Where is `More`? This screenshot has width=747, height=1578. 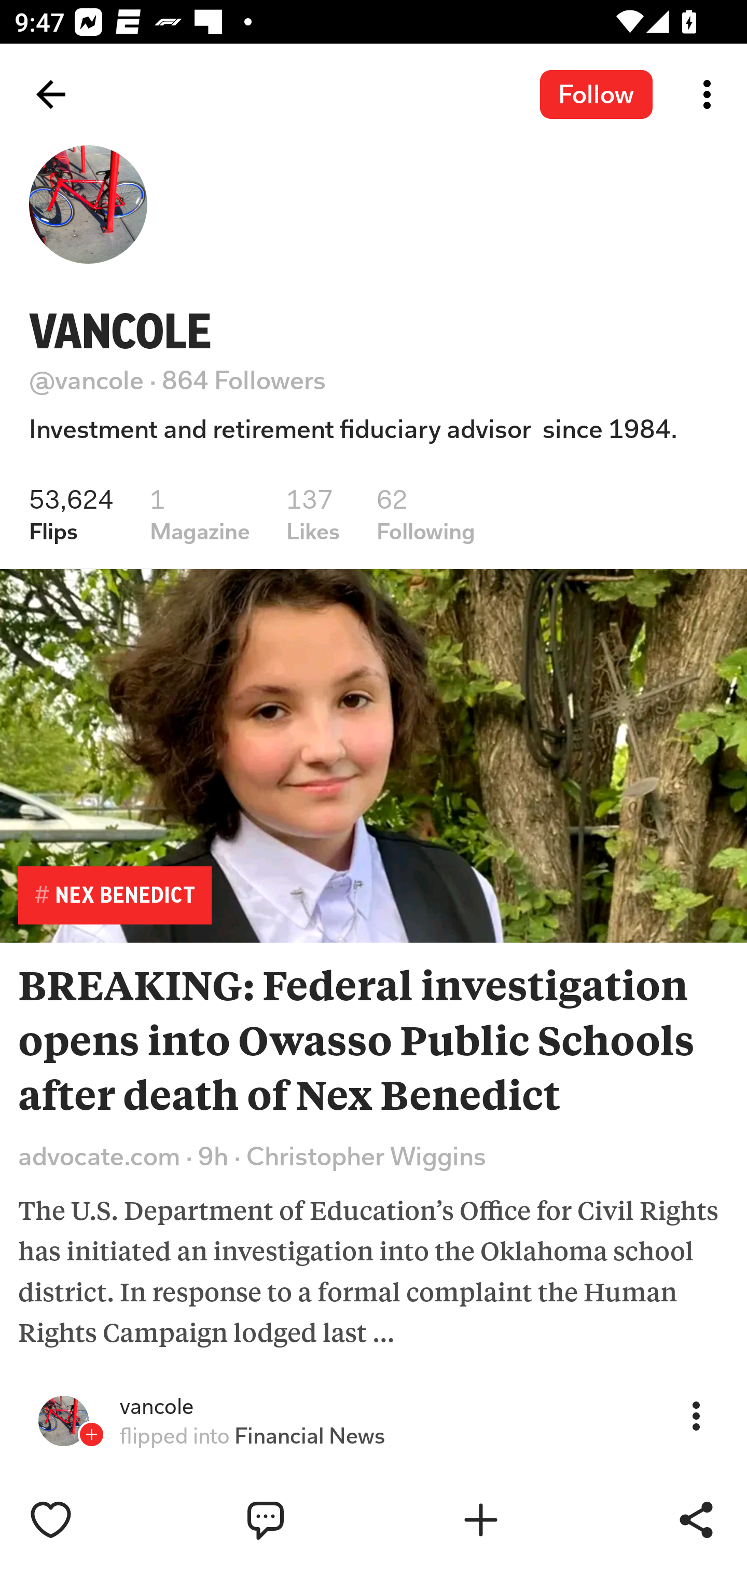
More is located at coordinates (696, 1415).